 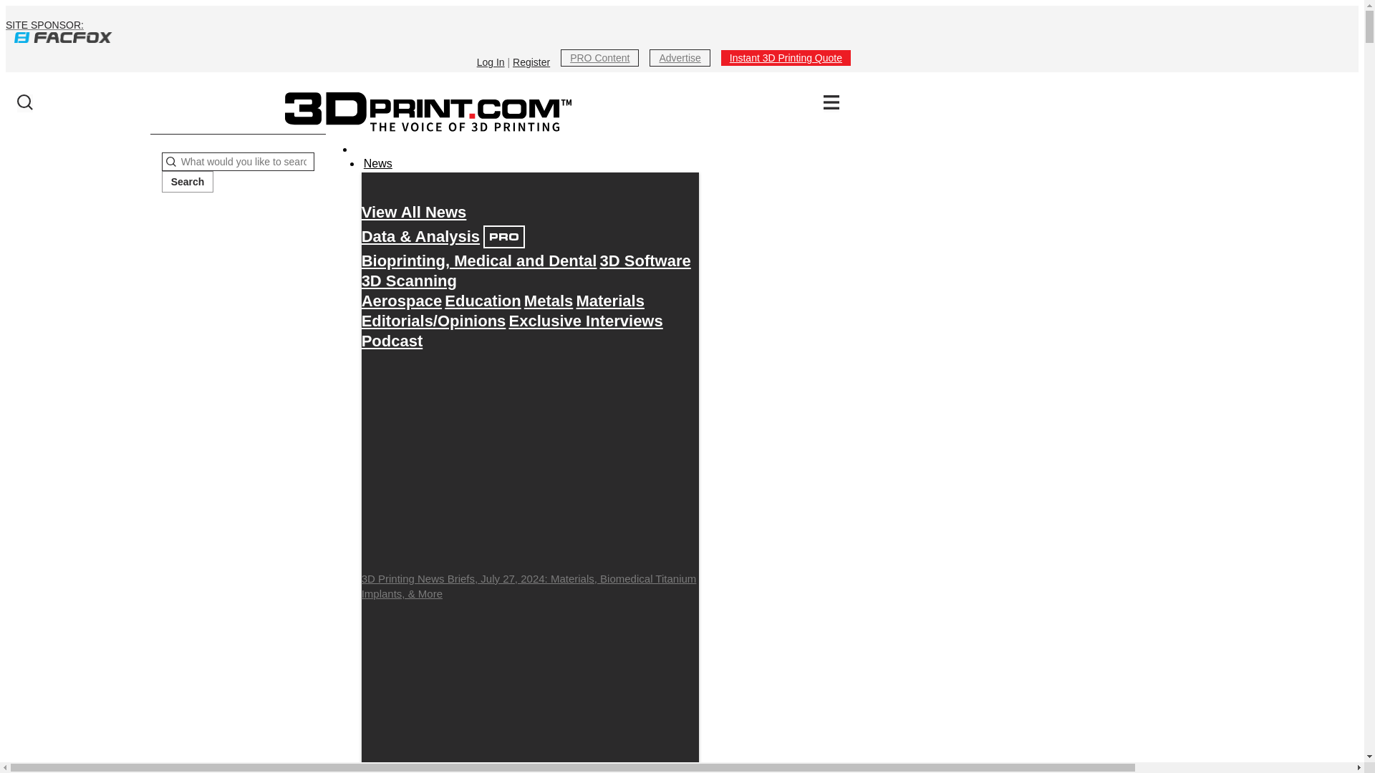 What do you see at coordinates (645, 261) in the screenshot?
I see `3D Software` at bounding box center [645, 261].